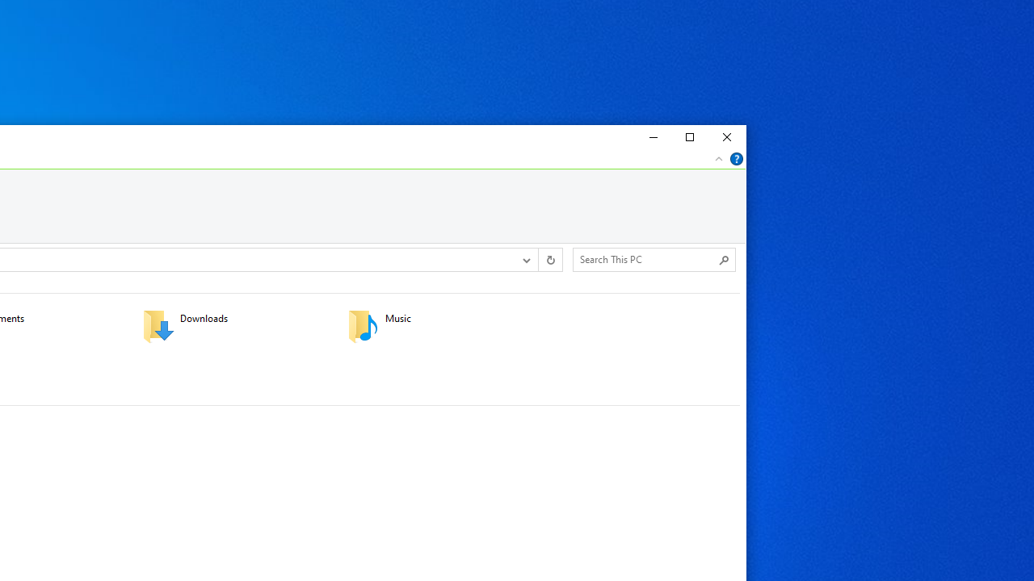 The width and height of the screenshot is (1034, 581). I want to click on Maximize, so click(689, 137).